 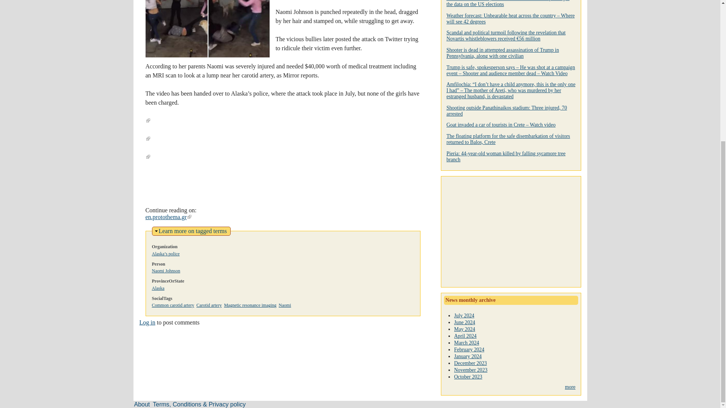 I want to click on Alaska, so click(x=158, y=288).